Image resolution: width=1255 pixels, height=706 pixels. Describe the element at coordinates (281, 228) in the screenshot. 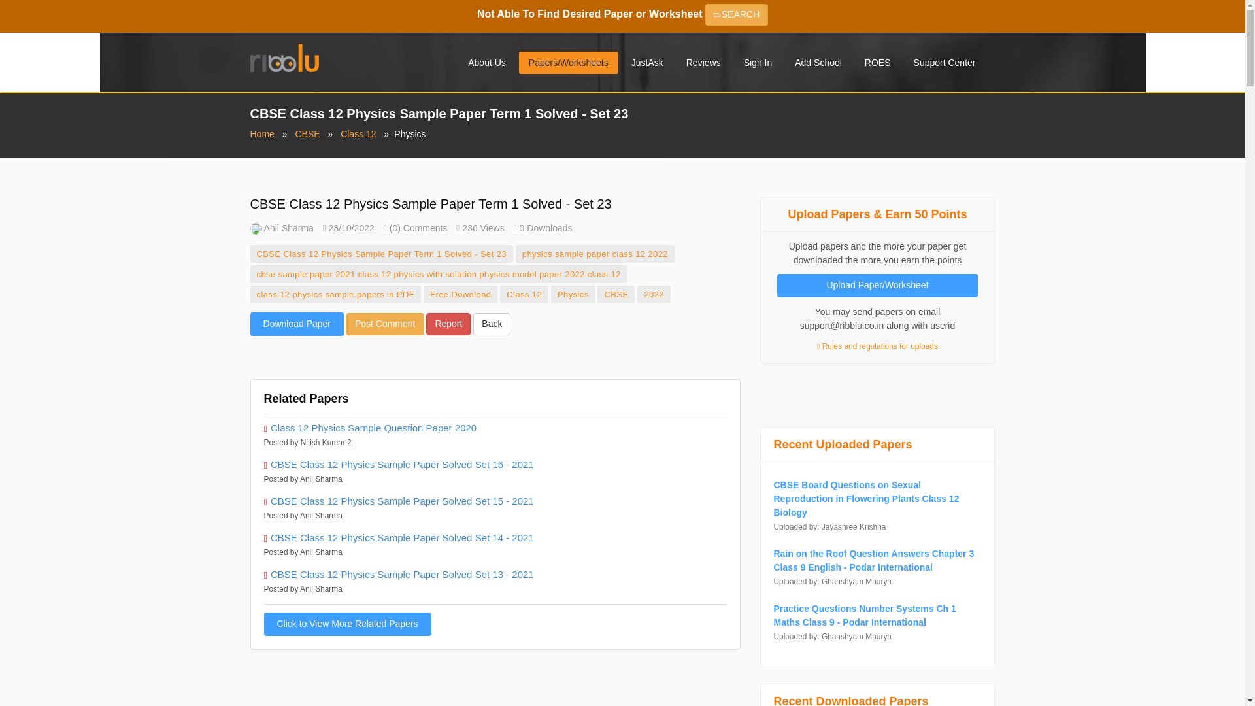

I see `Anil Sharma` at that location.